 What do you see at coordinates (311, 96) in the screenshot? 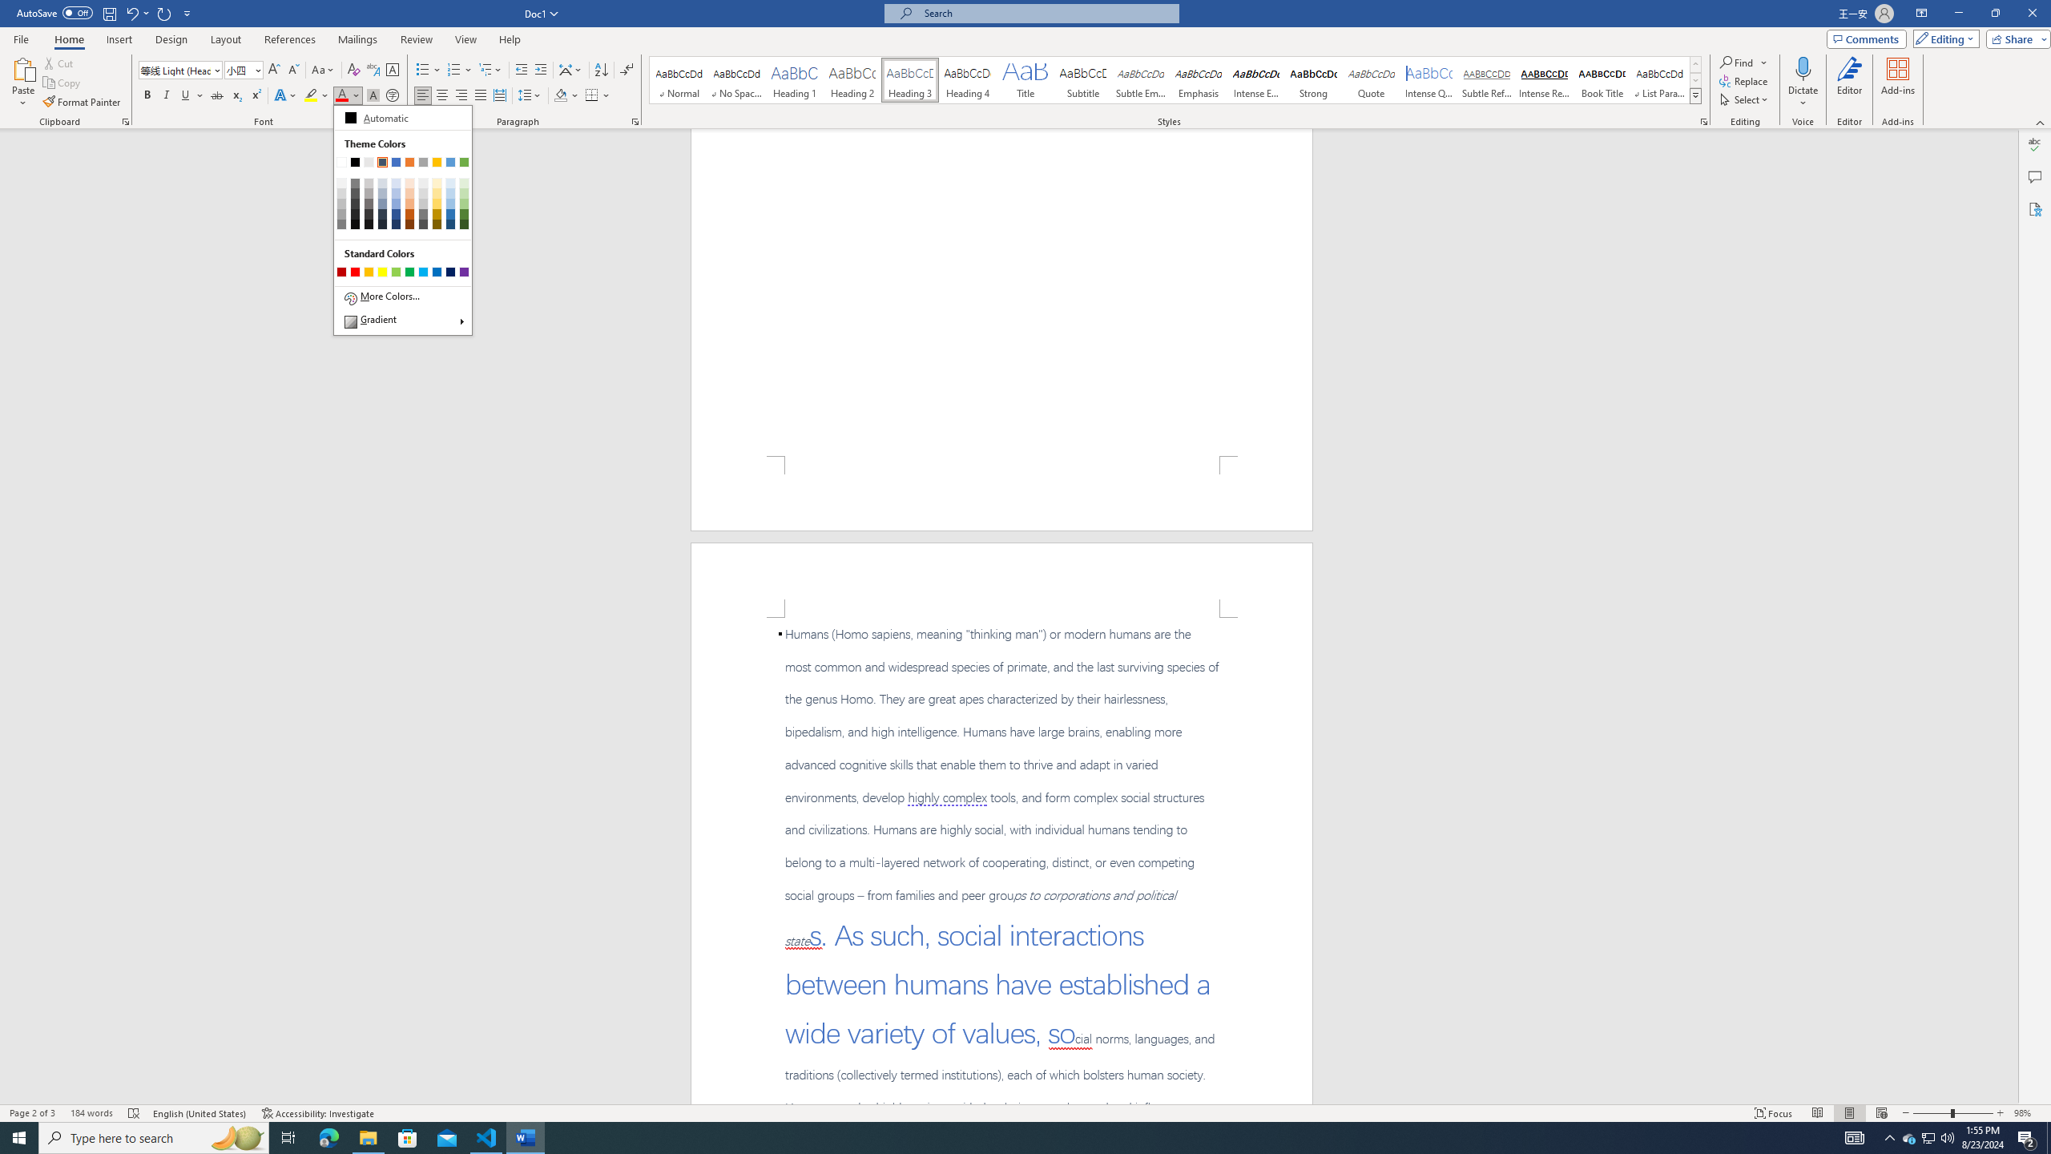
I see `Text Highlight Color Yellow` at bounding box center [311, 96].